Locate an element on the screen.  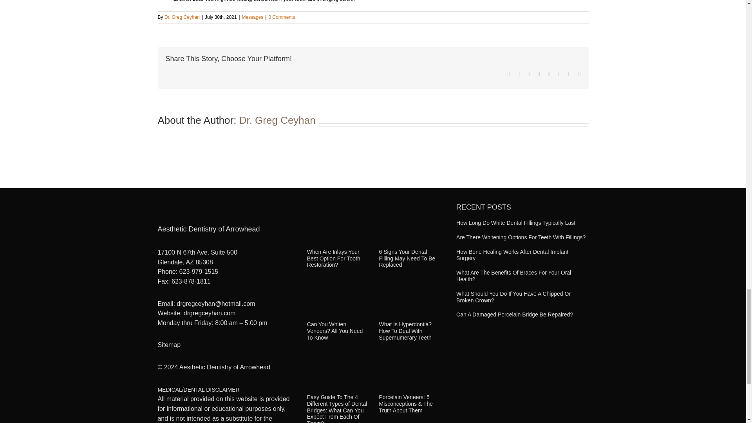
0 Comments is located at coordinates (281, 17).